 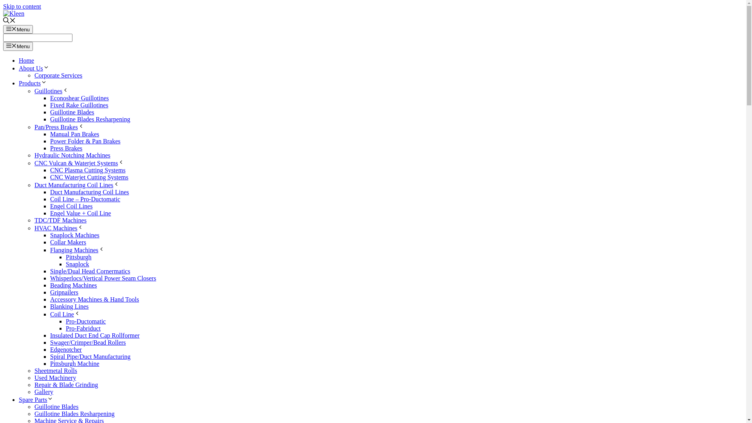 I want to click on Snaplock, so click(x=78, y=264).